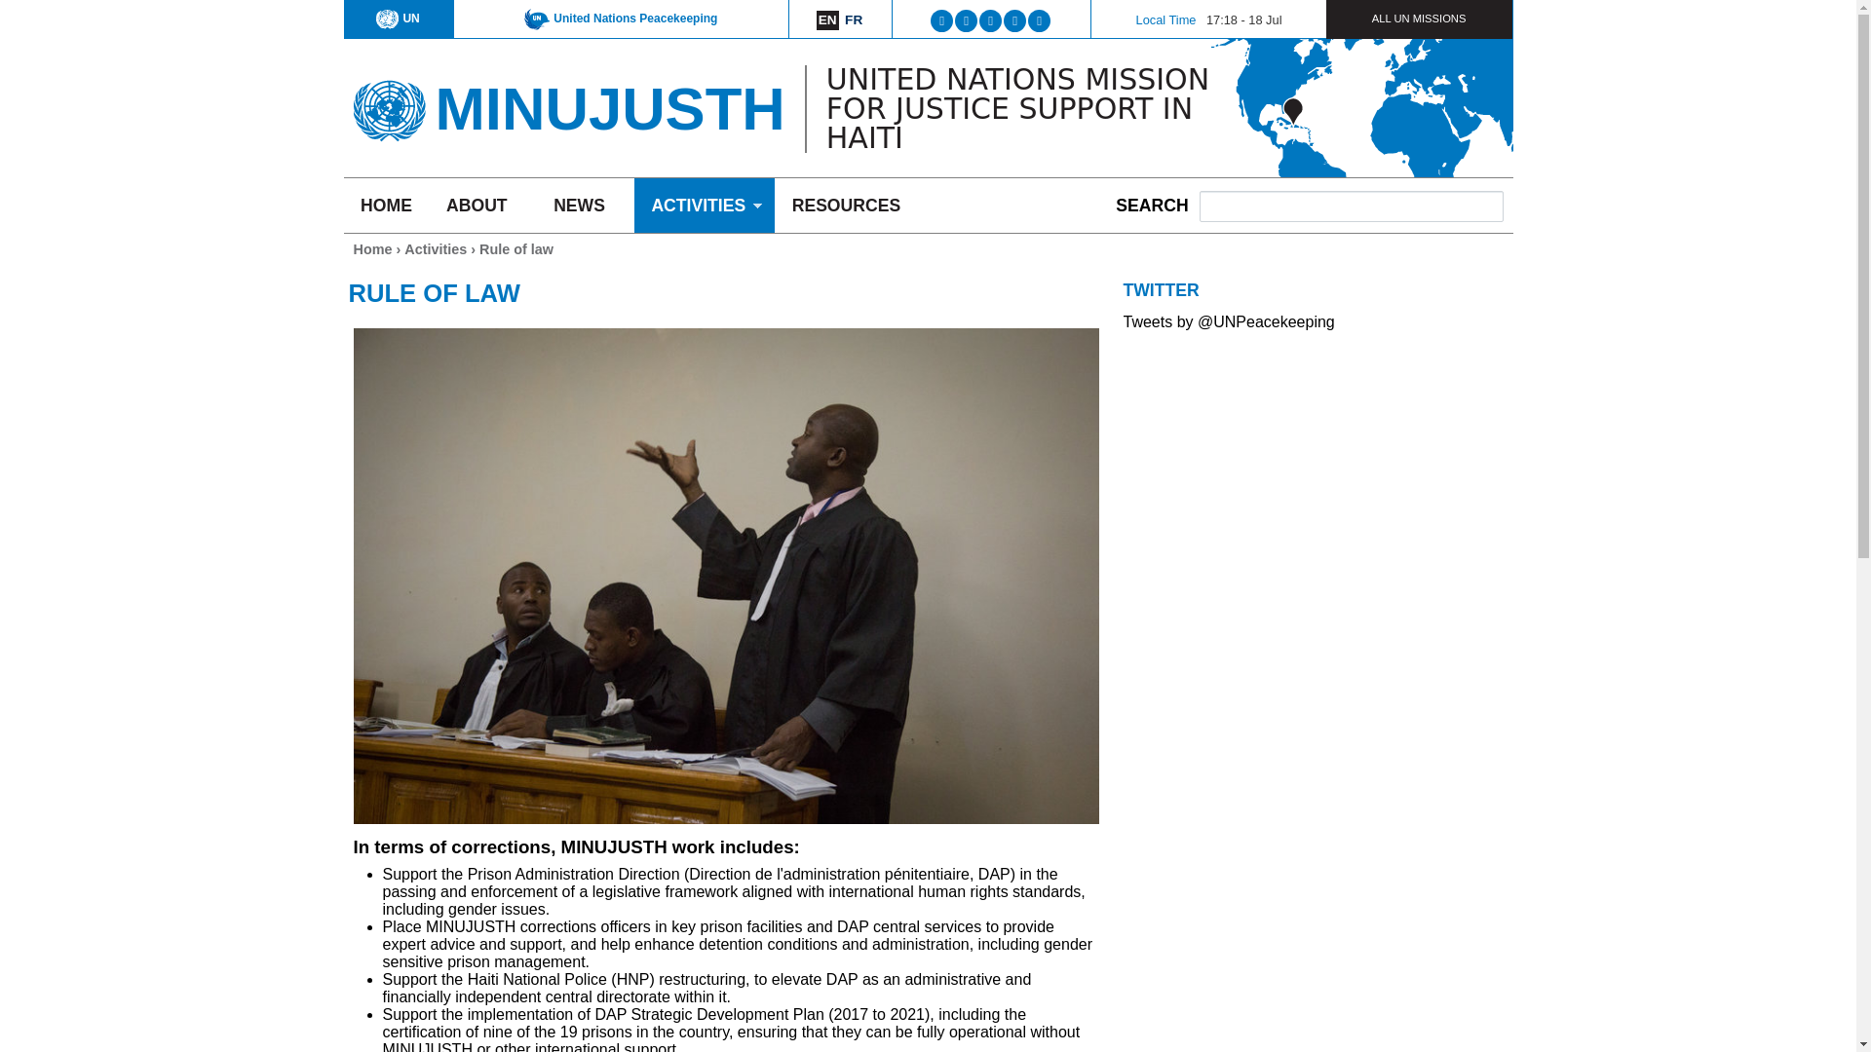  I want to click on Home, so click(388, 103).